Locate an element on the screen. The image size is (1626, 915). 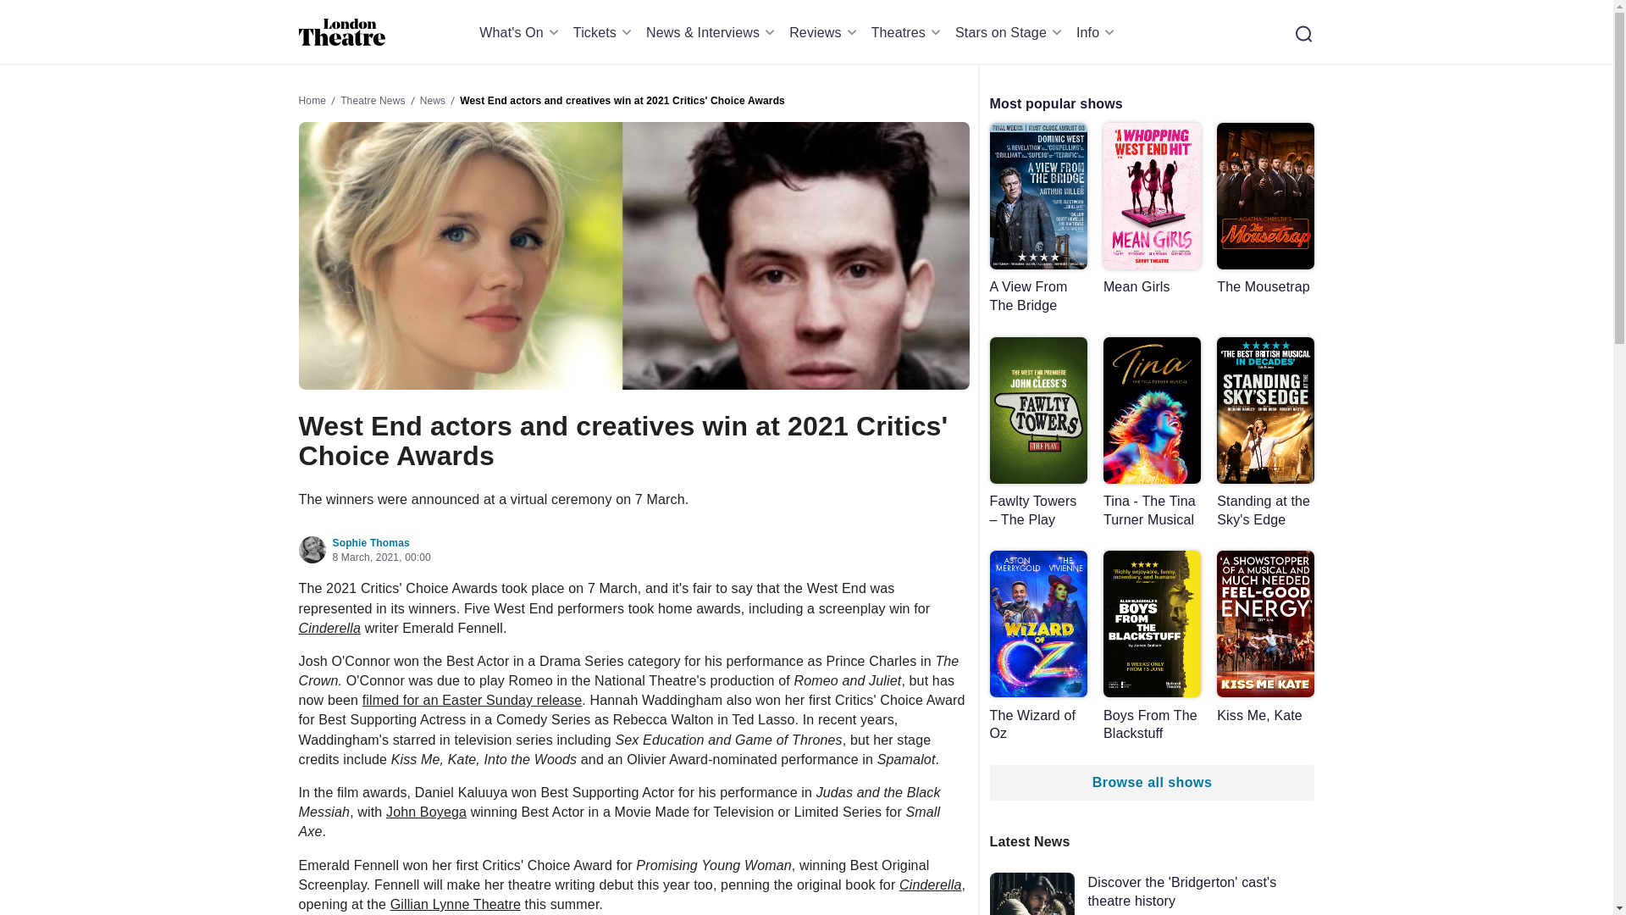
What's On is located at coordinates (522, 32).